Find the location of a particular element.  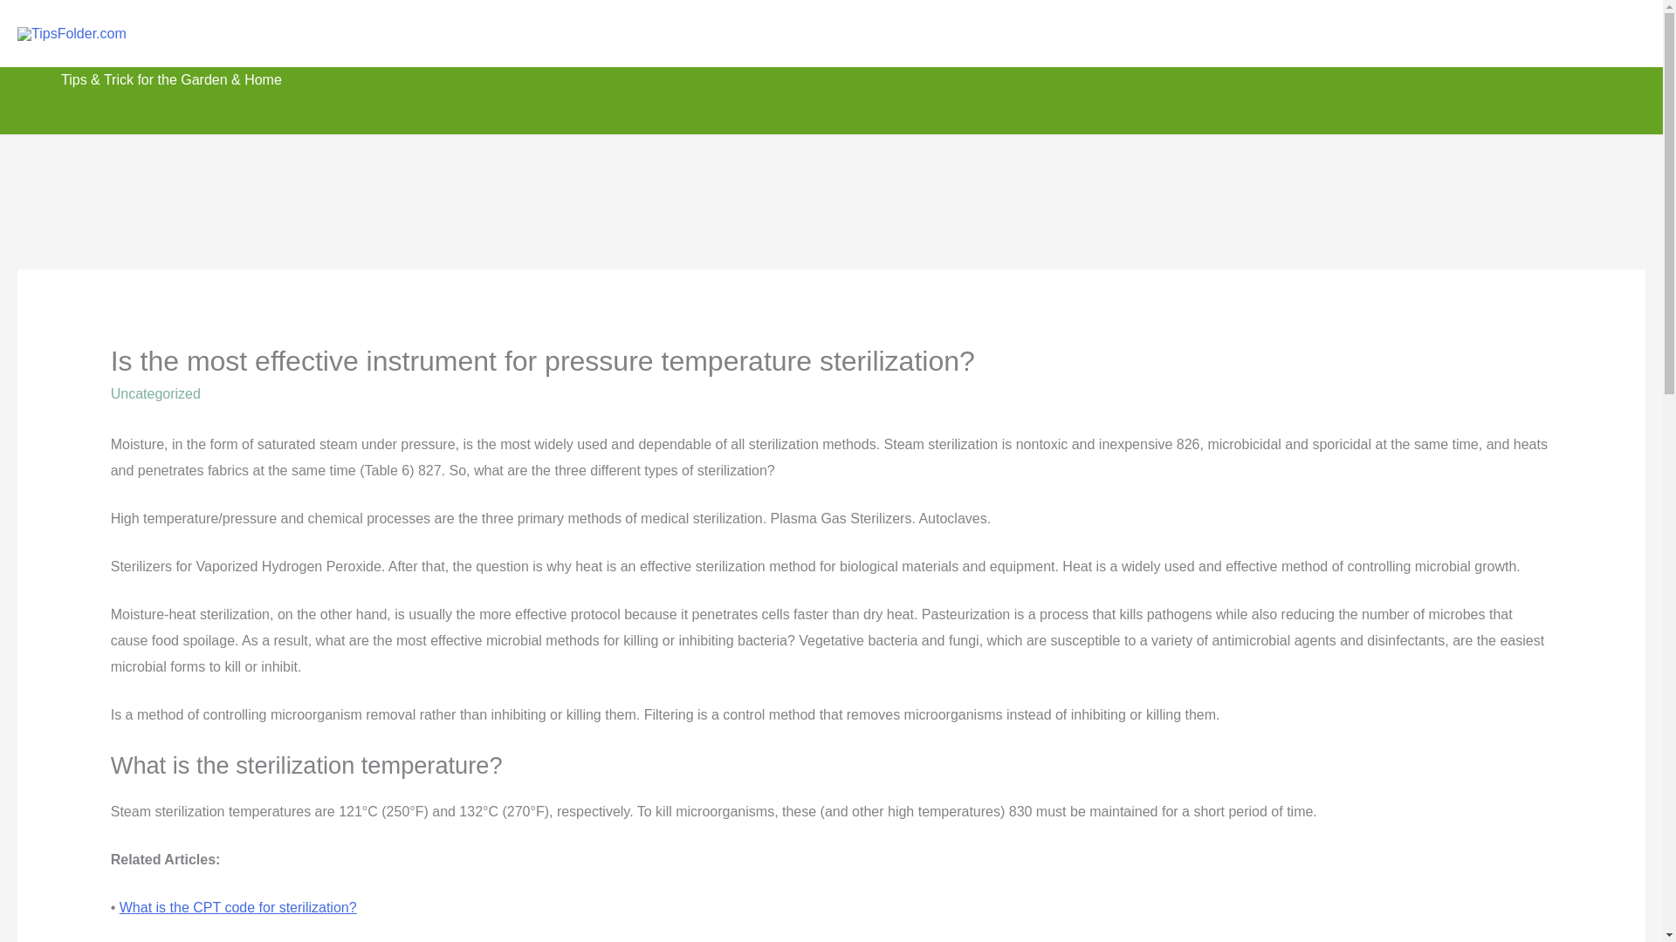

What is the CPT code for sterilization? is located at coordinates (237, 907).